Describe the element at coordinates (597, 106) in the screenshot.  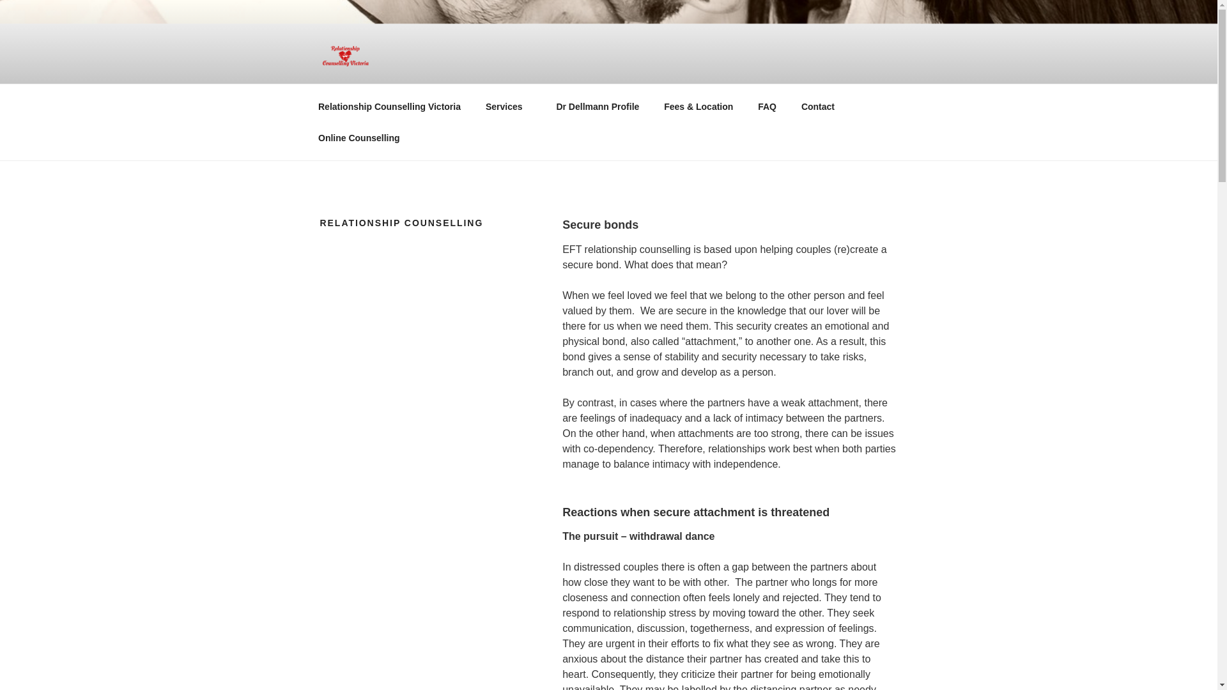
I see `Dr Dellmann Profile` at that location.